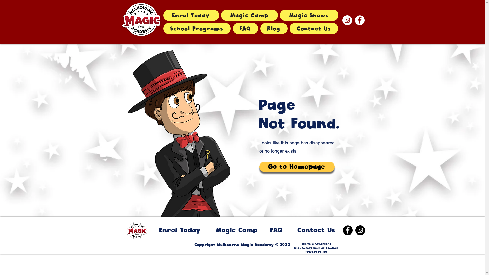 Image resolution: width=489 pixels, height=275 pixels. Describe the element at coordinates (180, 230) in the screenshot. I see `Enrol Today` at that location.